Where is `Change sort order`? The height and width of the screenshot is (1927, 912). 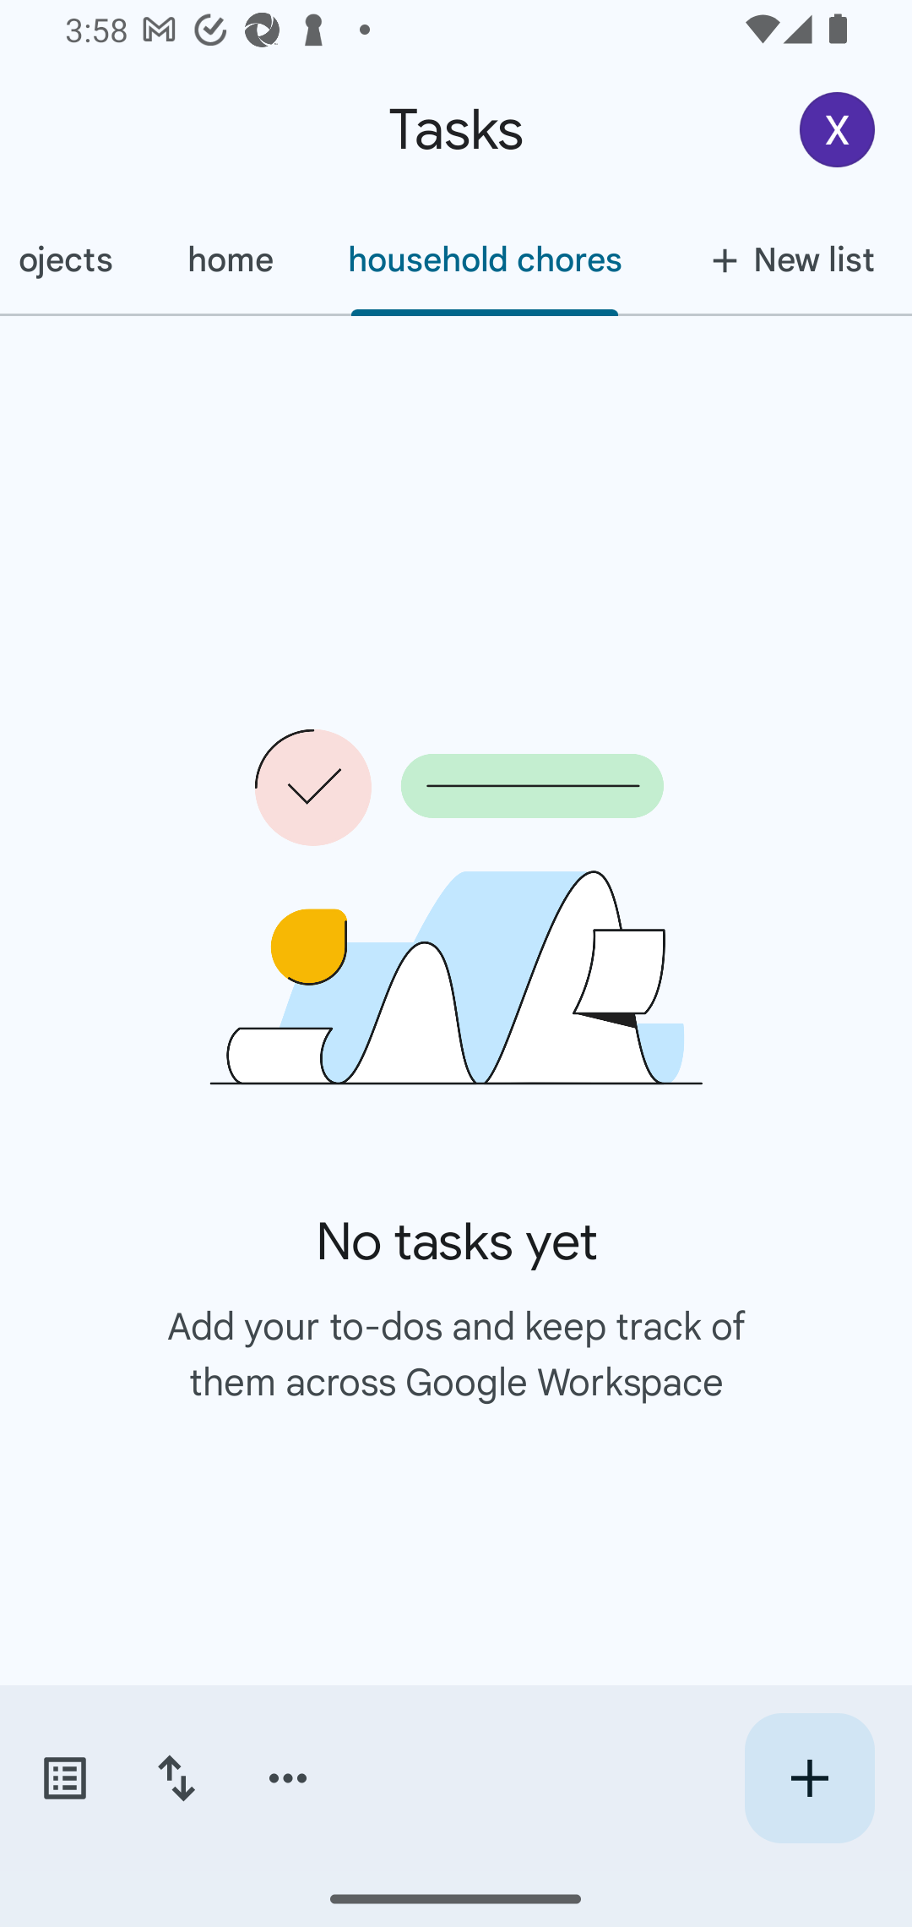
Change sort order is located at coordinates (176, 1778).